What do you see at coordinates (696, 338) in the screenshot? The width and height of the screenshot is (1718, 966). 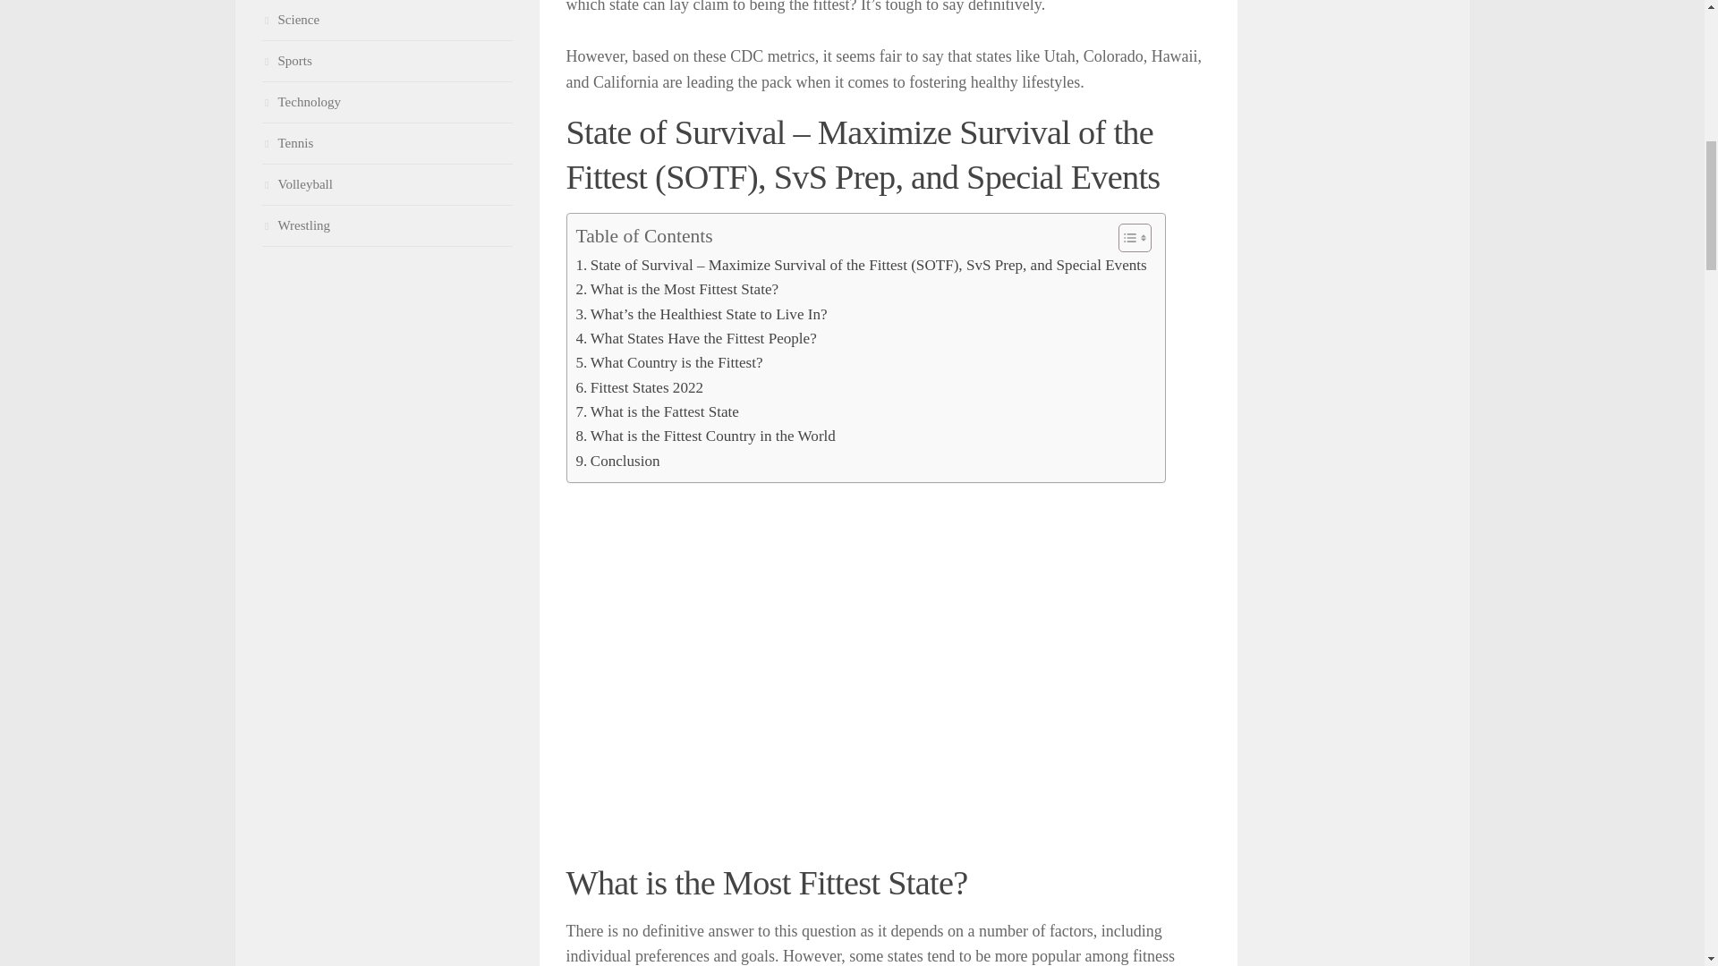 I see `What States Have the Fittest People? ` at bounding box center [696, 338].